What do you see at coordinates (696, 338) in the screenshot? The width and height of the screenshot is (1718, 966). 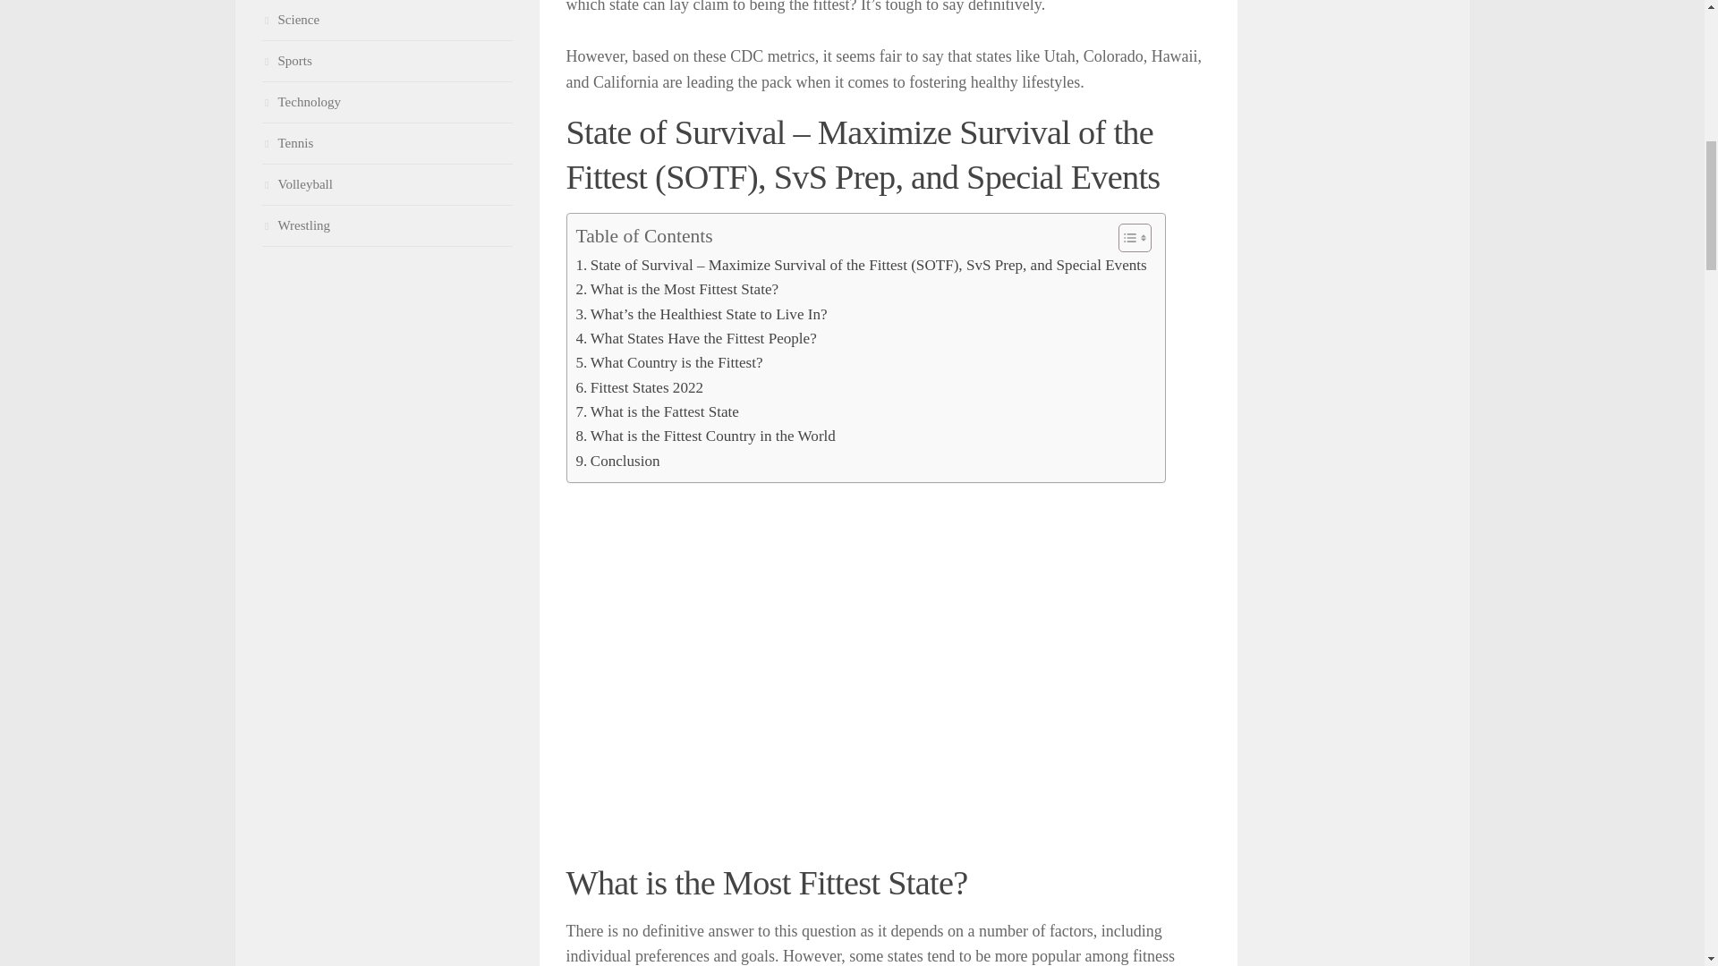 I see `What States Have the Fittest People? ` at bounding box center [696, 338].